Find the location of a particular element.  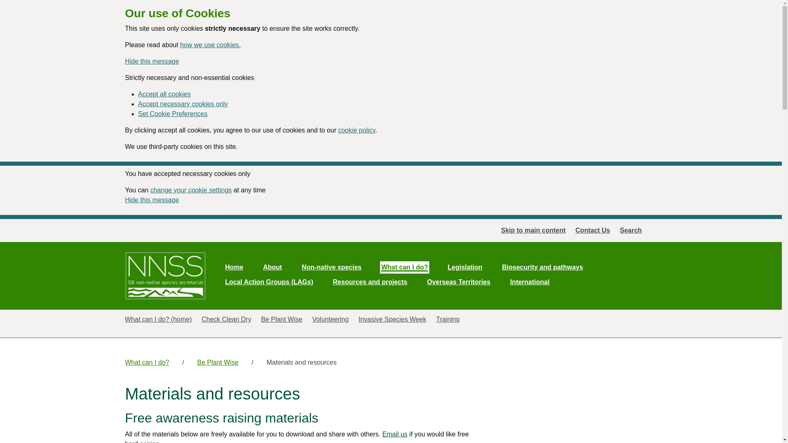

Set Cookie Preferences is located at coordinates (172, 114).